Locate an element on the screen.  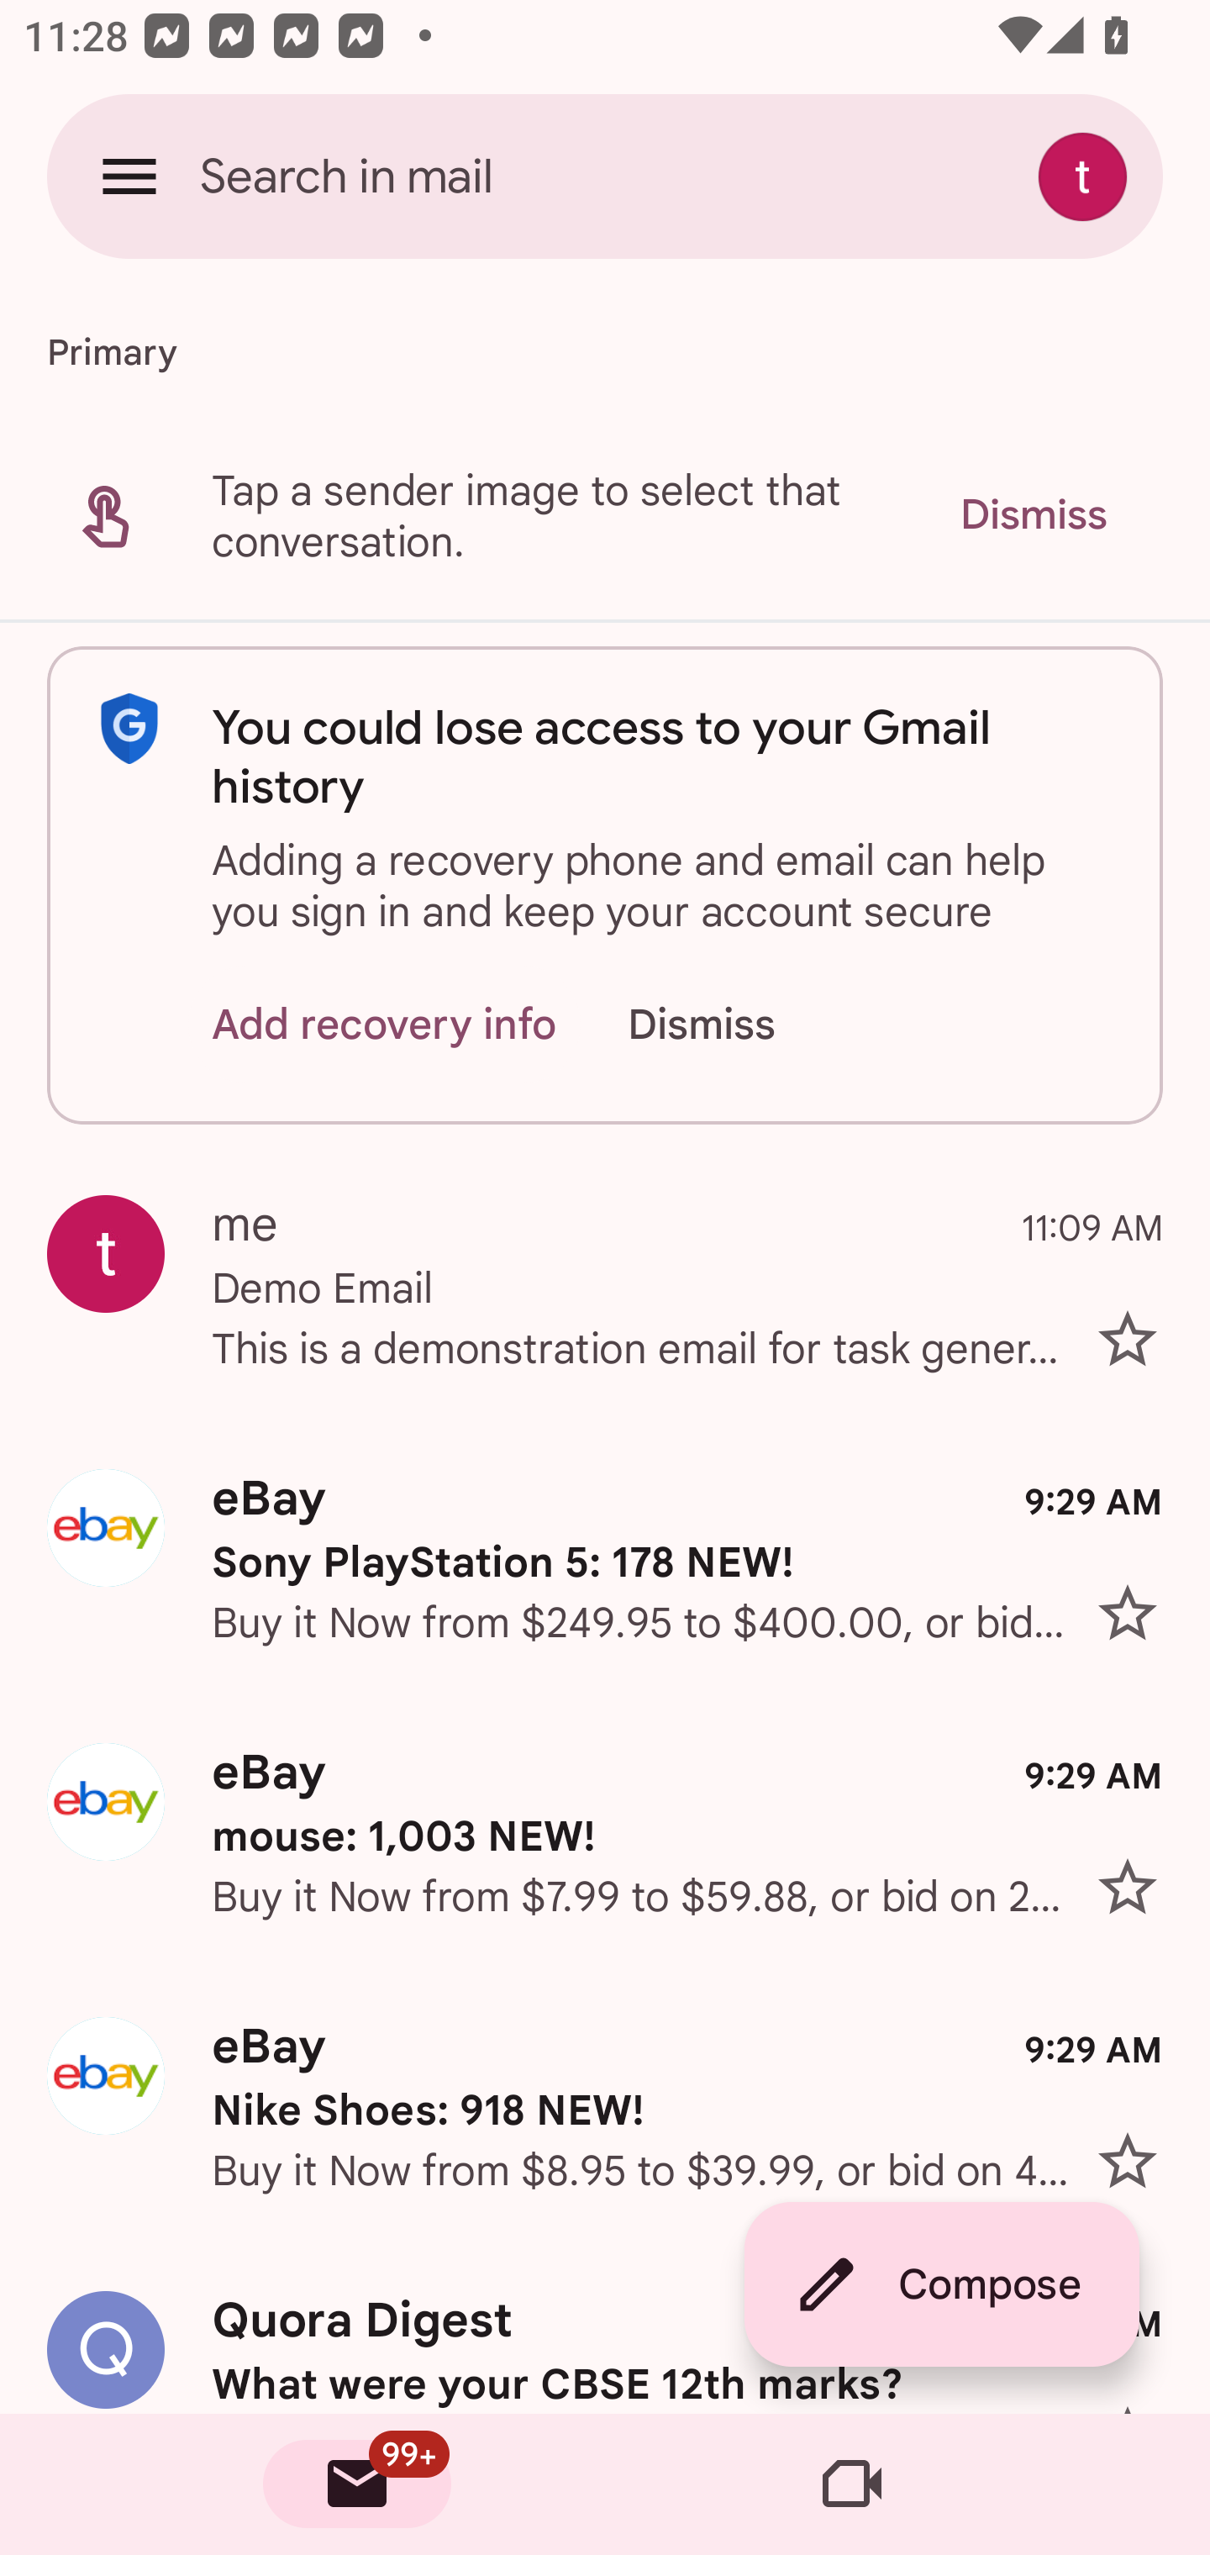
Open navigation drawer is located at coordinates (129, 176).